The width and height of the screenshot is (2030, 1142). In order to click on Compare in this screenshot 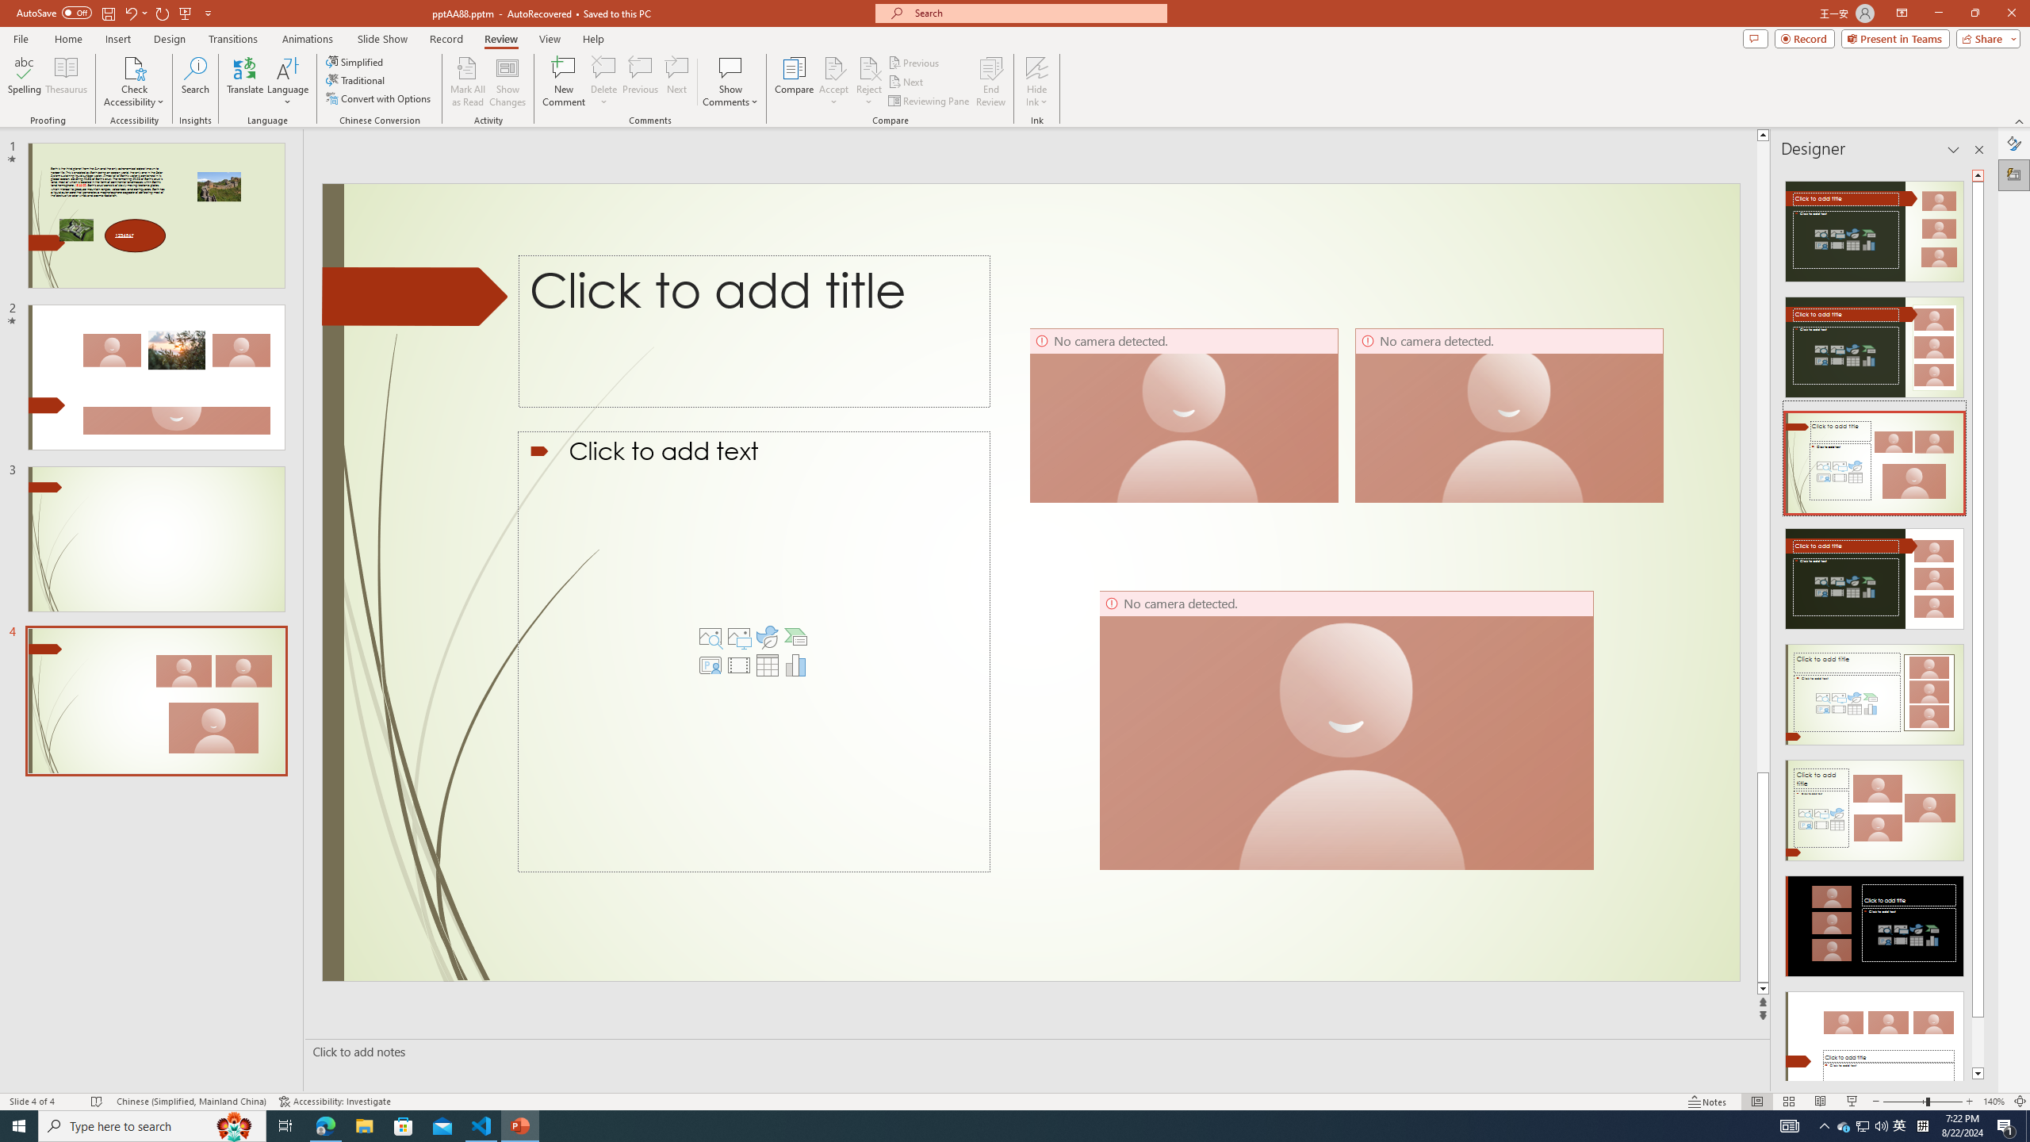, I will do `click(795, 82)`.